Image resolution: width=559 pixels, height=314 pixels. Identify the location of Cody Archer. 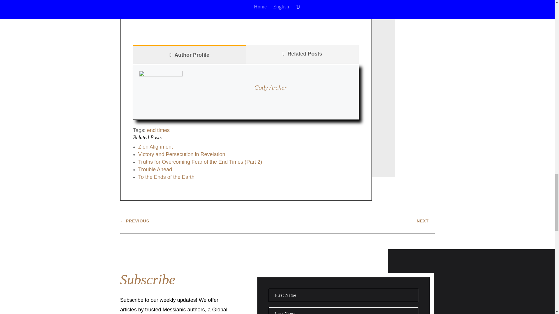
(271, 87).